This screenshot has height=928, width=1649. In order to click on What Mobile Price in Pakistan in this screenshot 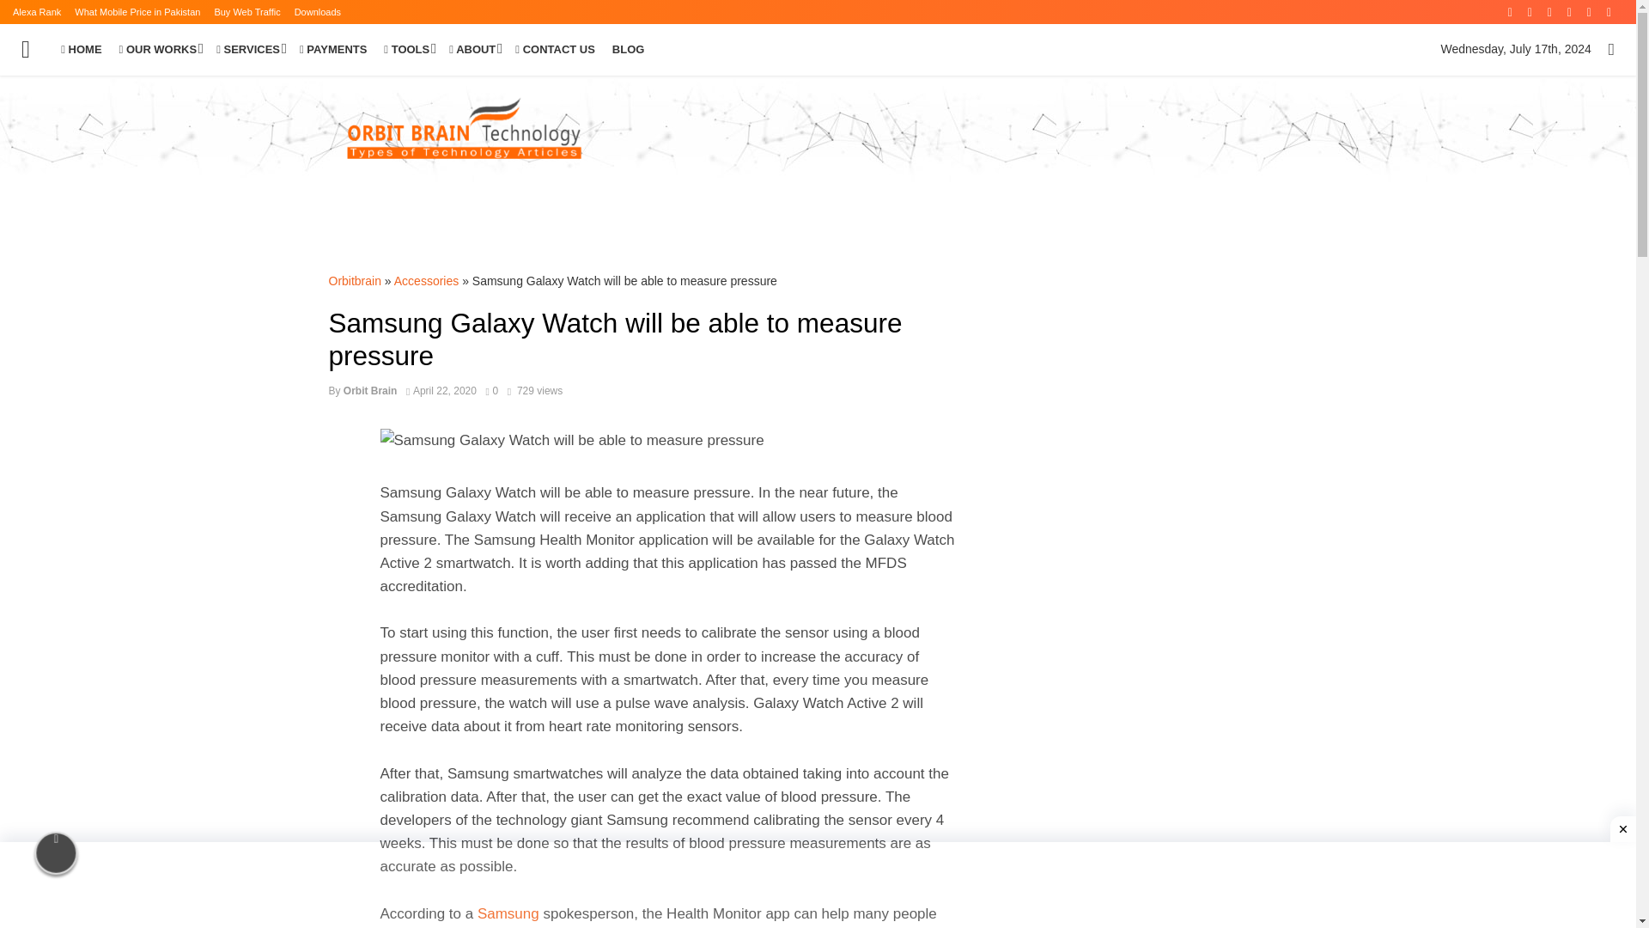, I will do `click(137, 12)`.